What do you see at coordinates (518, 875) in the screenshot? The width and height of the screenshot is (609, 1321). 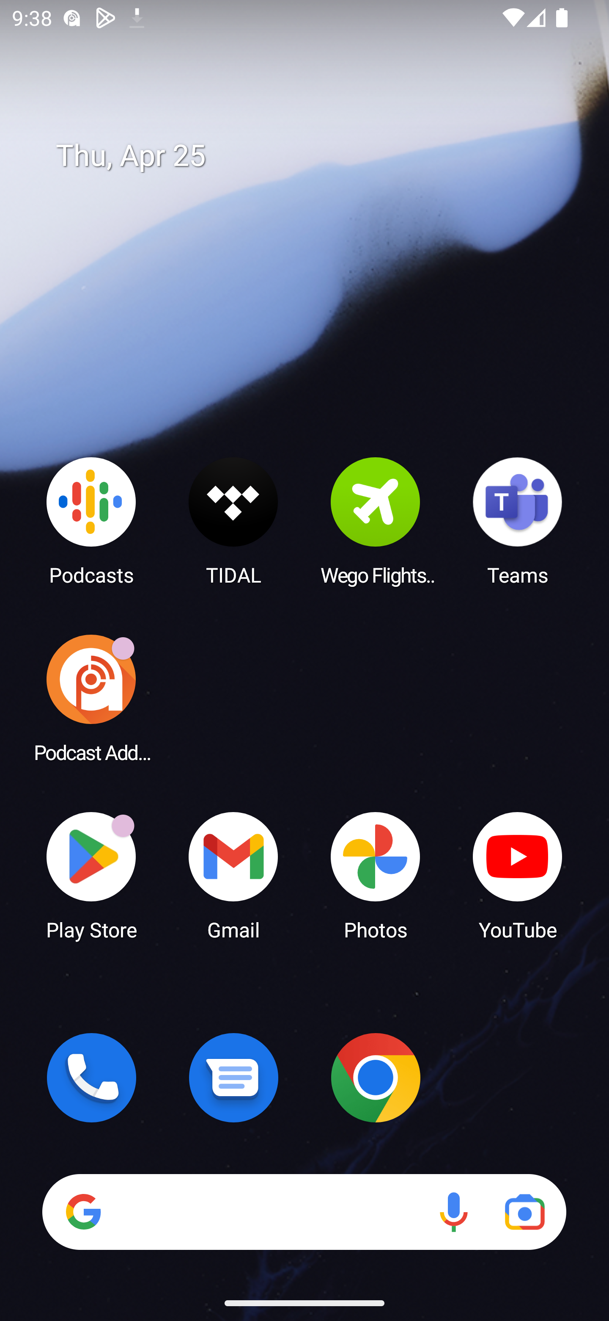 I see `YouTube` at bounding box center [518, 875].